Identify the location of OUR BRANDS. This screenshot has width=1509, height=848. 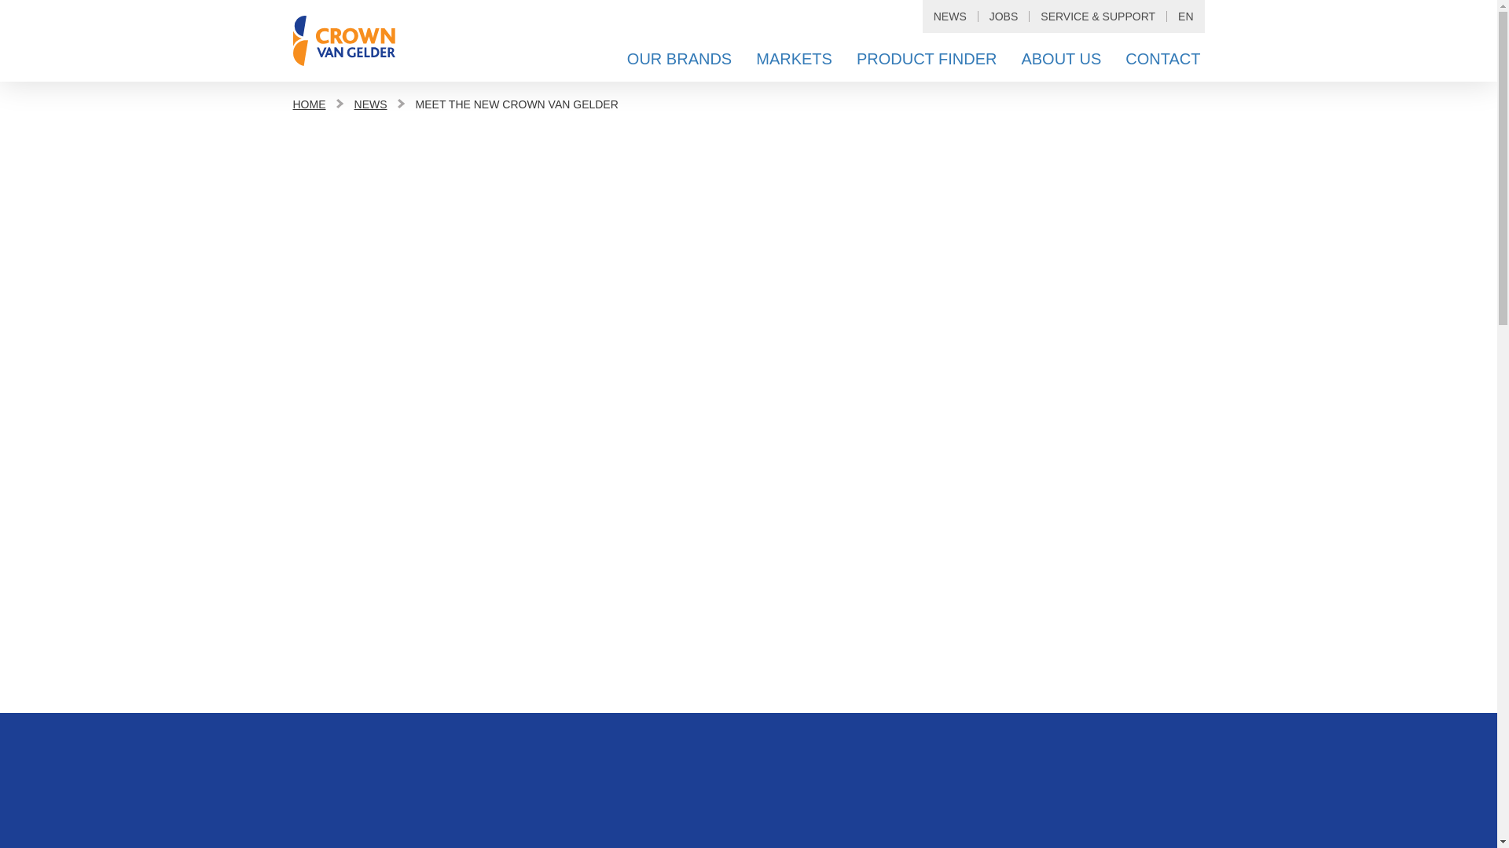
(671, 58).